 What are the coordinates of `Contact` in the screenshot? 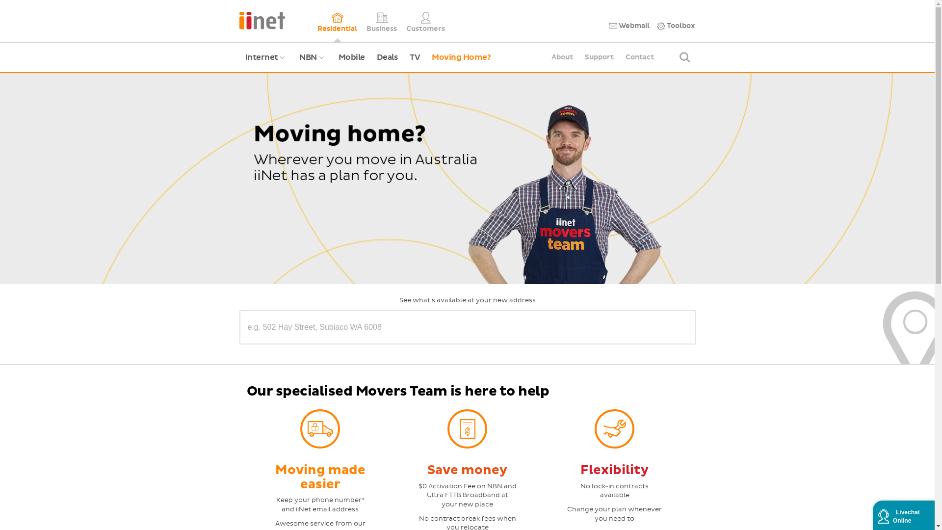 It's located at (640, 57).